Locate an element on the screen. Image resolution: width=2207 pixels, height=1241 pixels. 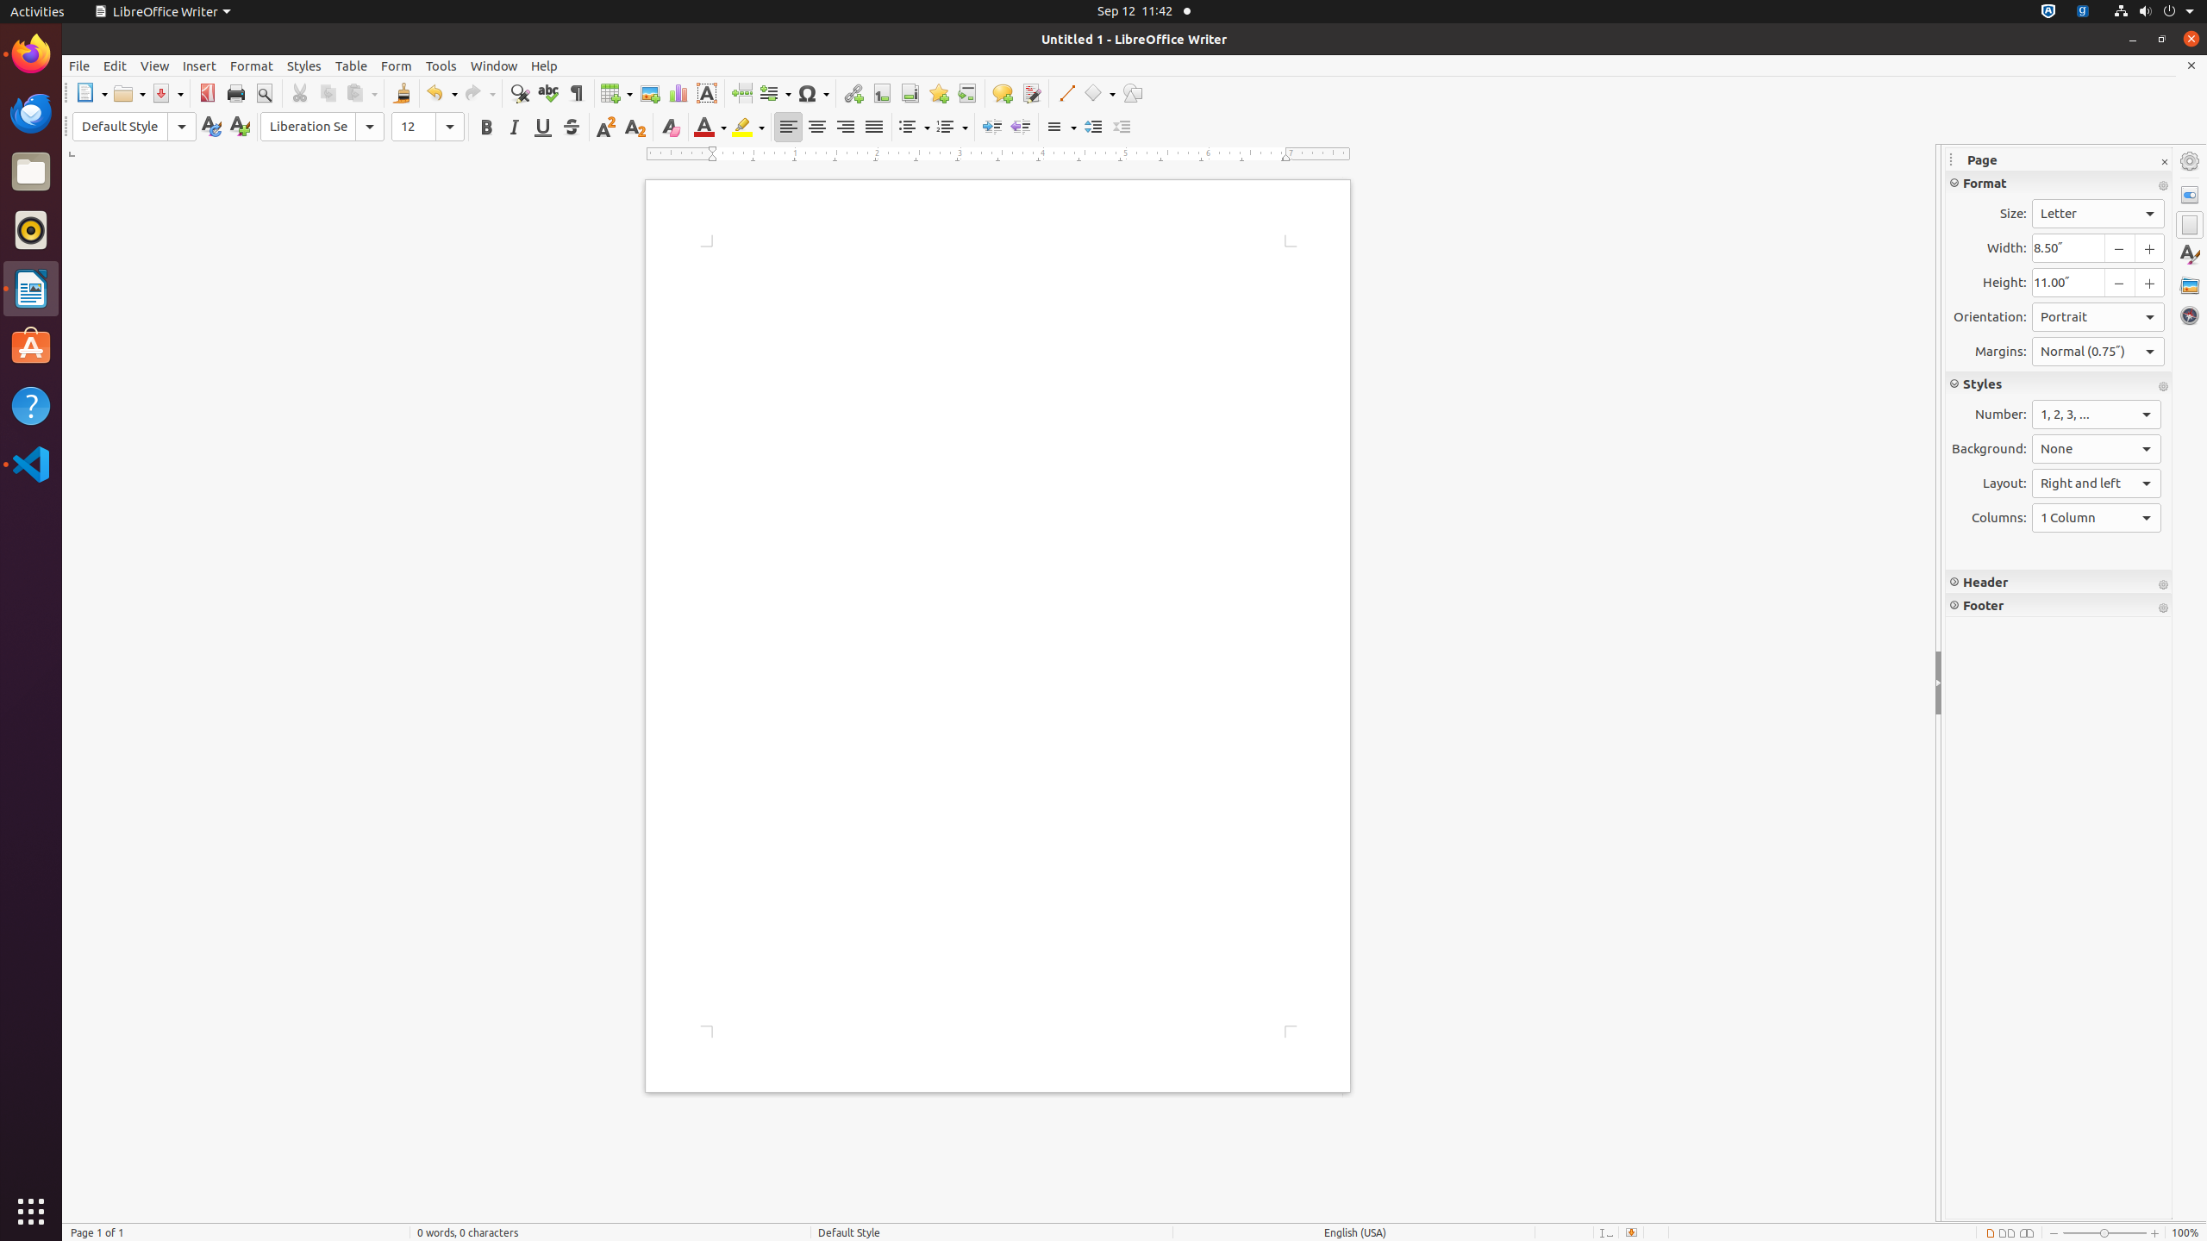
Decrease is located at coordinates (1122, 128).